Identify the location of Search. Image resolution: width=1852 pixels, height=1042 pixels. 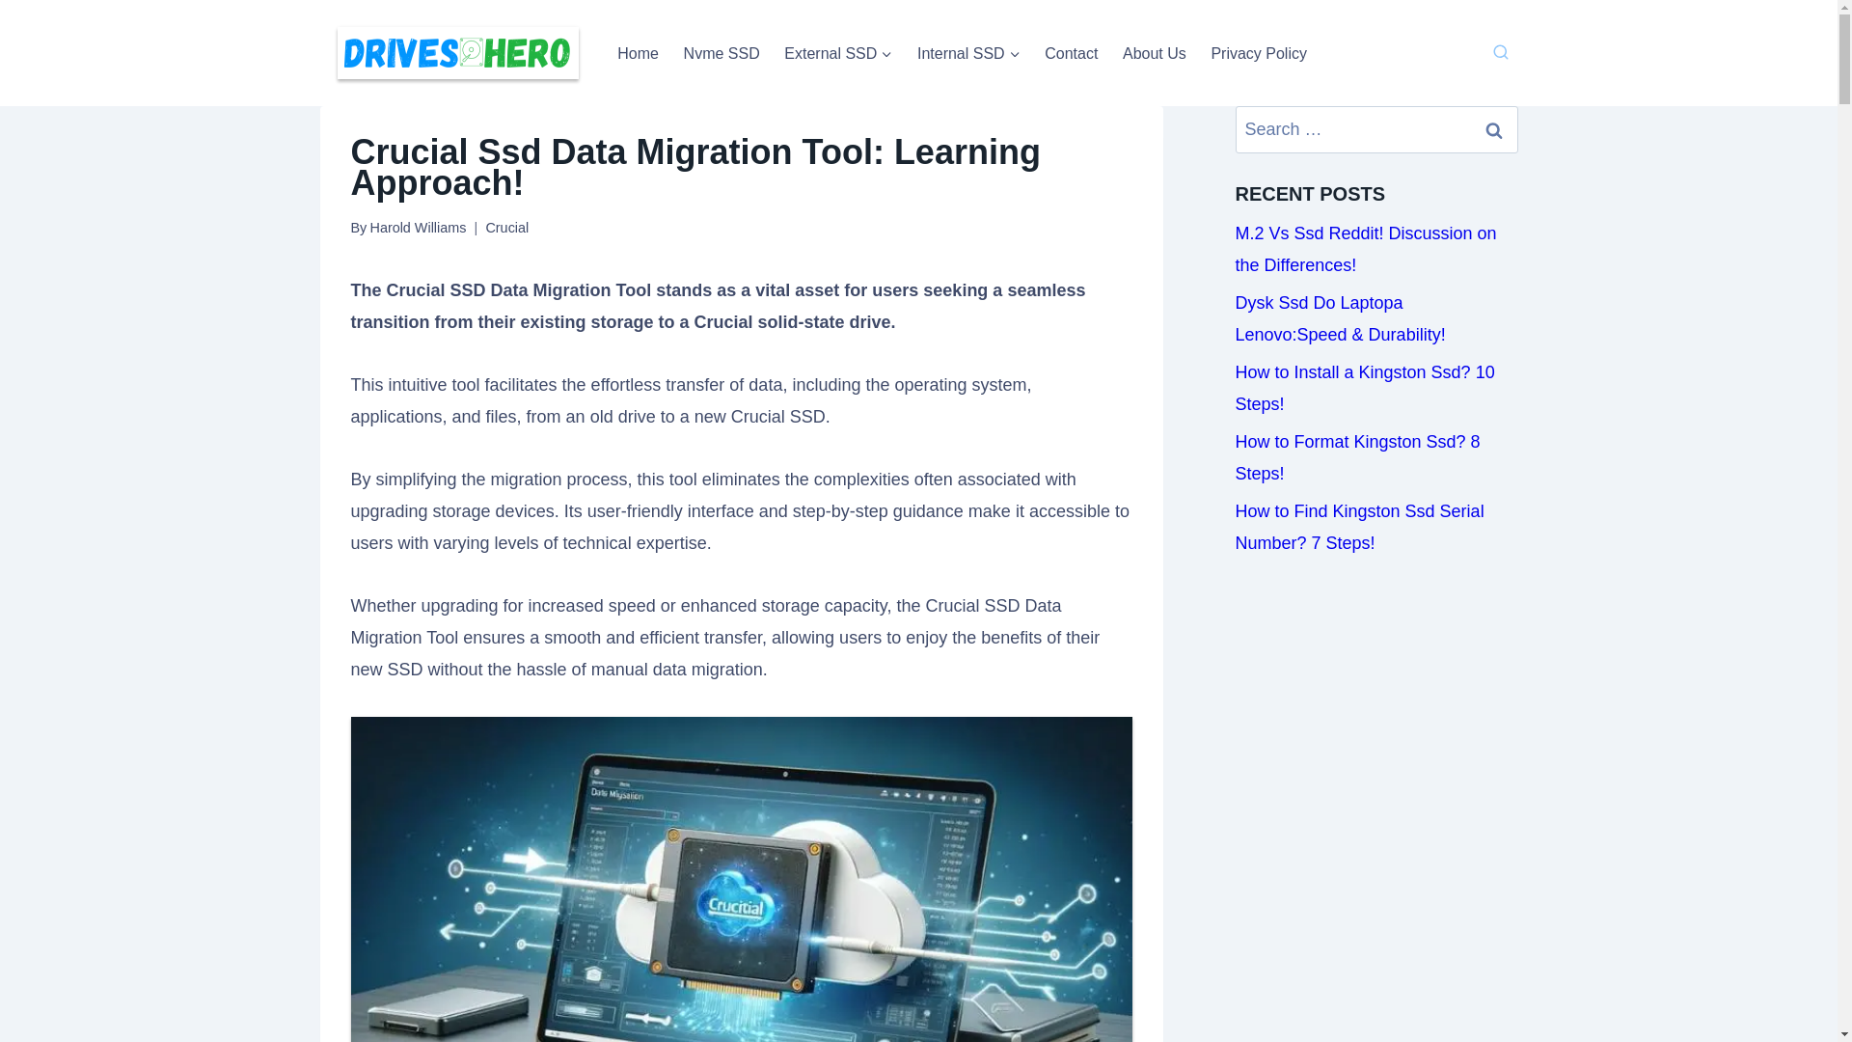
(1494, 129).